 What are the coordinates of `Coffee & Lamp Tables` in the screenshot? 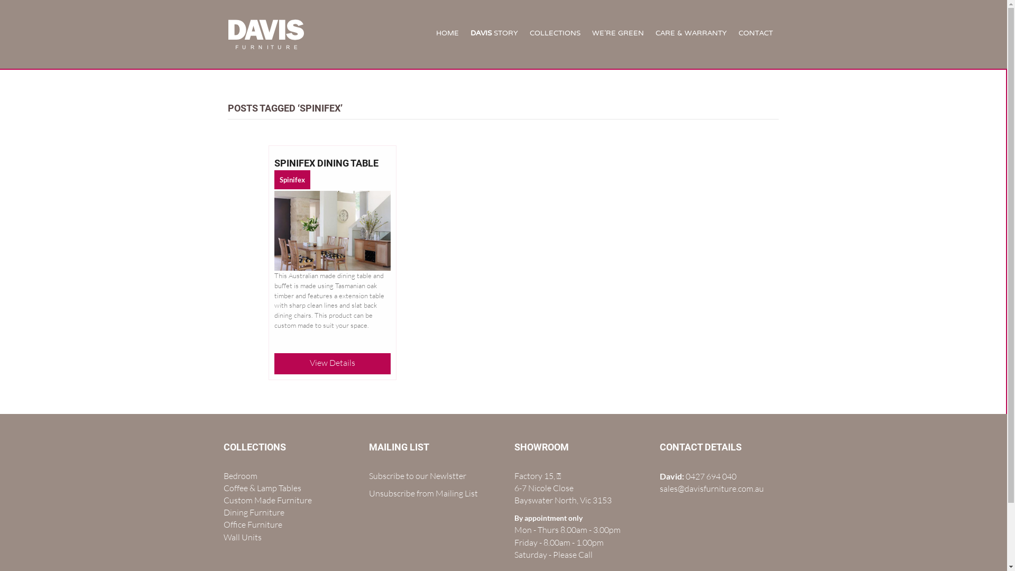 It's located at (262, 488).